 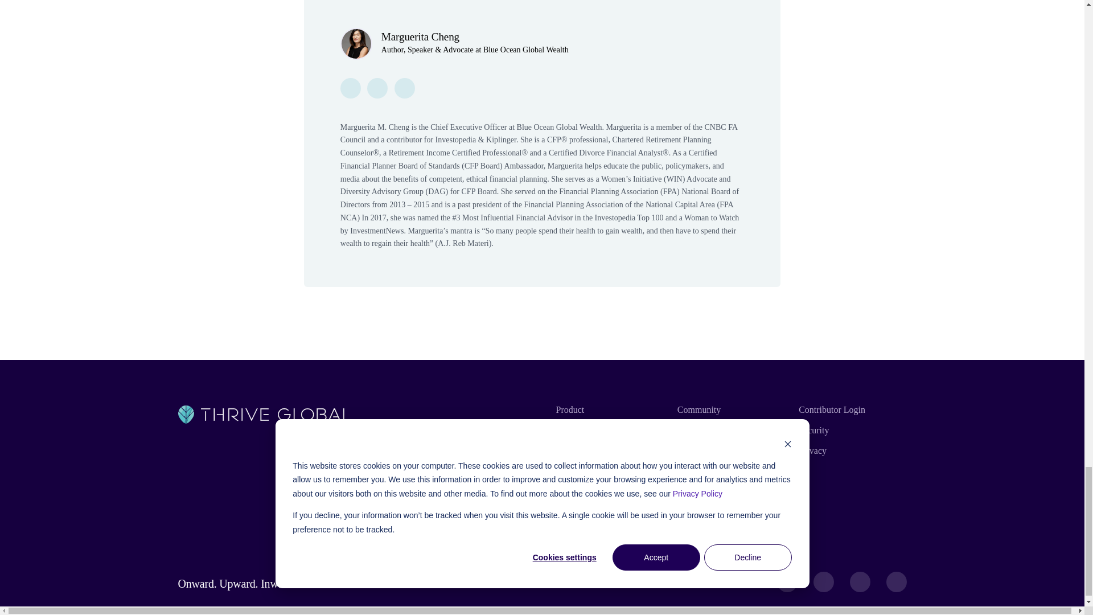 What do you see at coordinates (420, 36) in the screenshot?
I see `Marguerita Cheng` at bounding box center [420, 36].